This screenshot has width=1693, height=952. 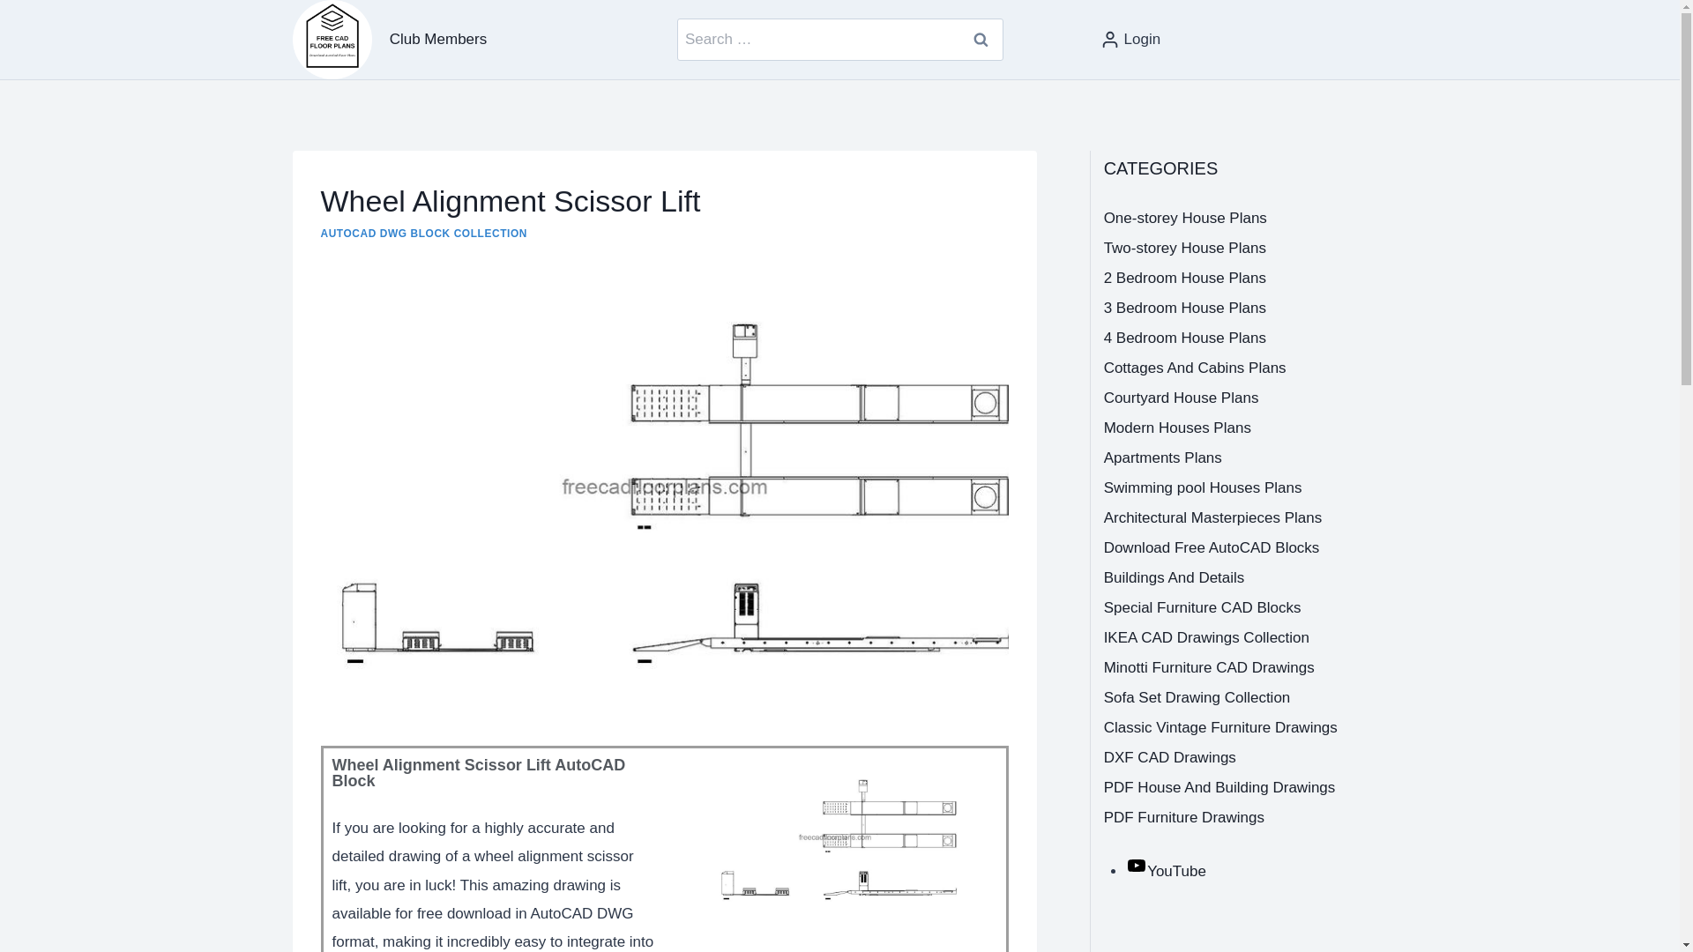 I want to click on Club Members, so click(x=438, y=39).